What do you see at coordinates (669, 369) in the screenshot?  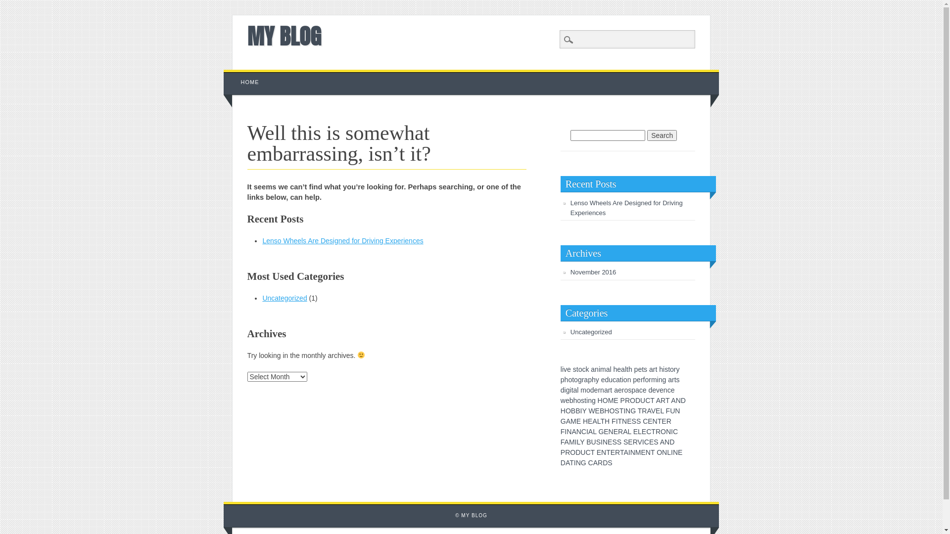 I see `t` at bounding box center [669, 369].